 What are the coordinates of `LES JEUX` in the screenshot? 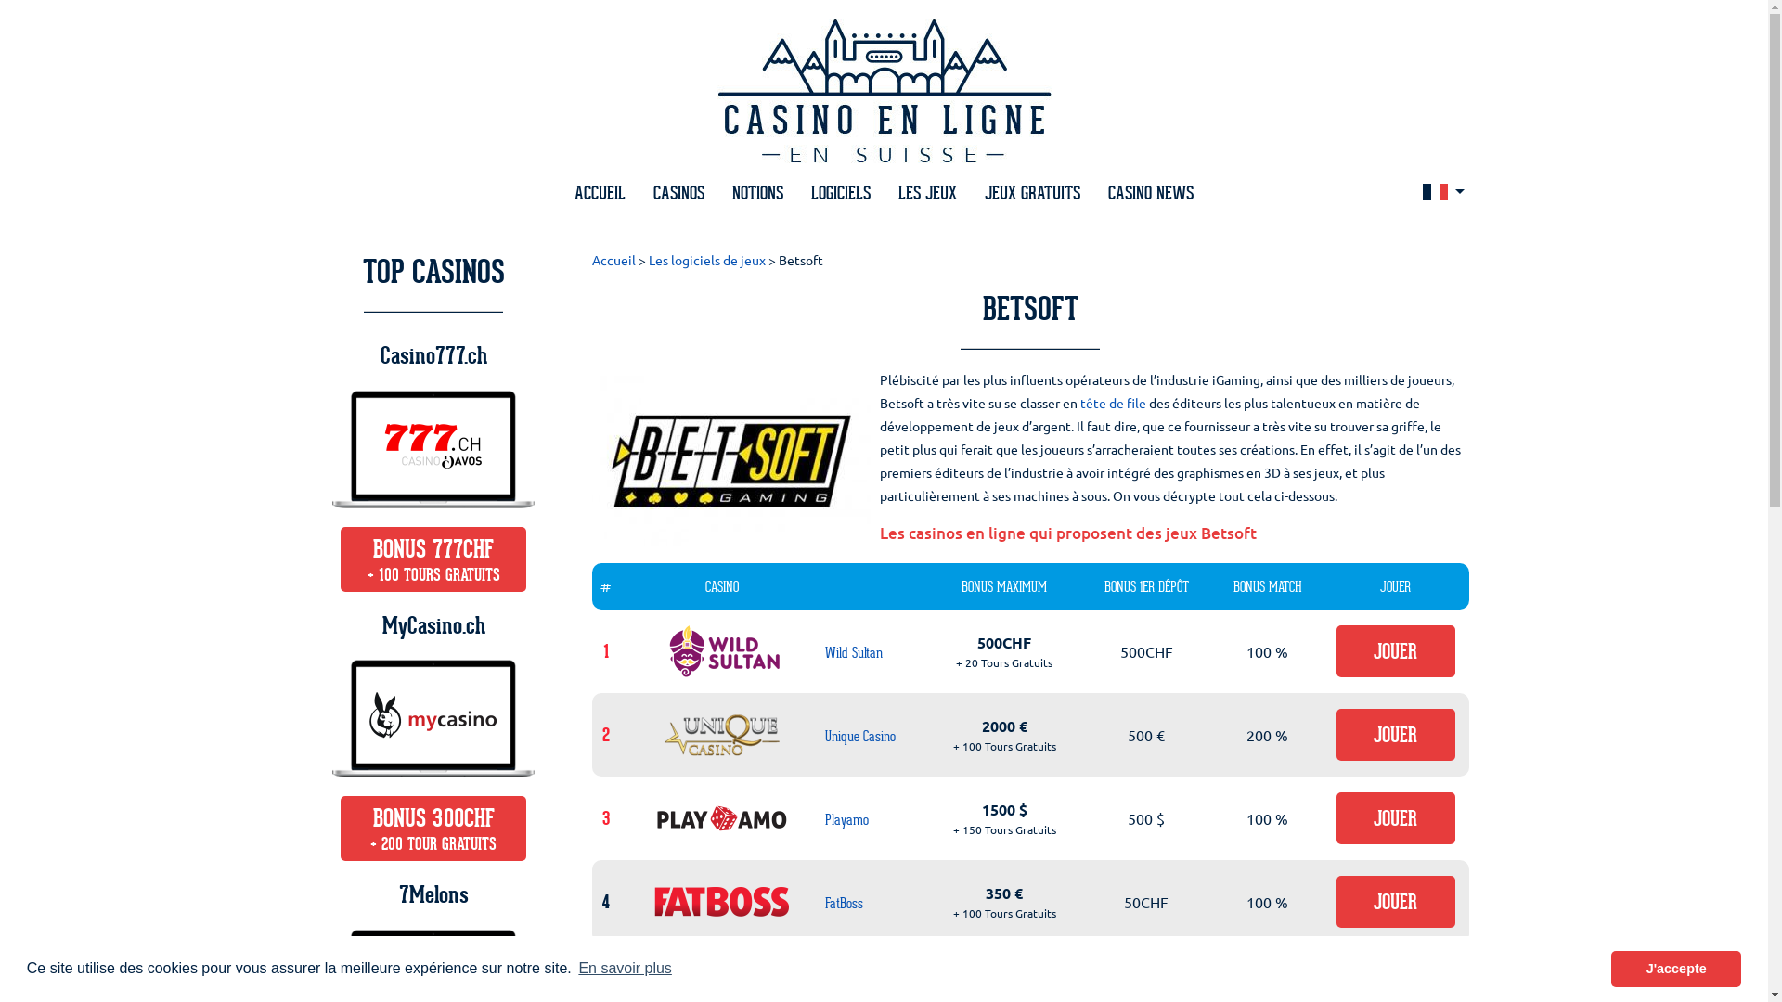 It's located at (928, 193).